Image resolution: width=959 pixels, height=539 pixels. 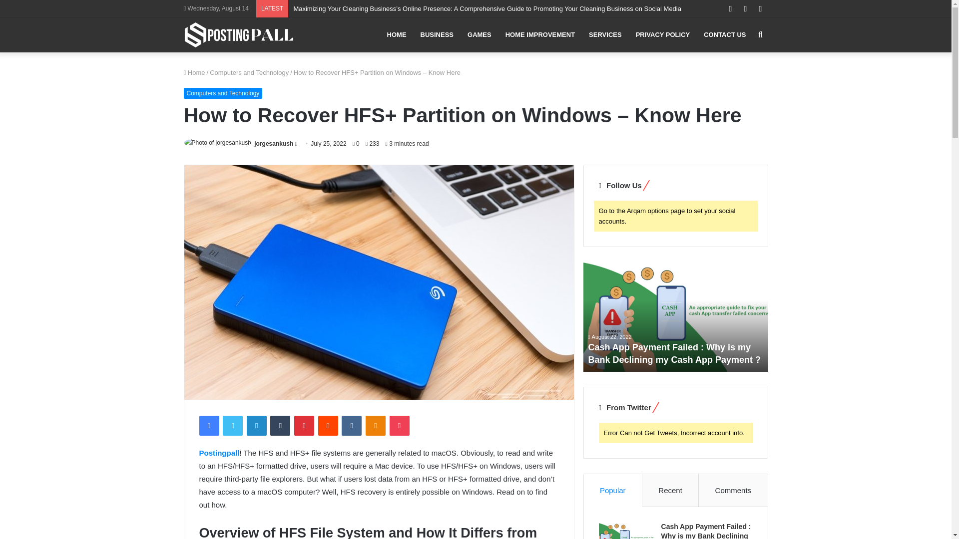 What do you see at coordinates (375, 425) in the screenshot?
I see `Odnoklassniki` at bounding box center [375, 425].